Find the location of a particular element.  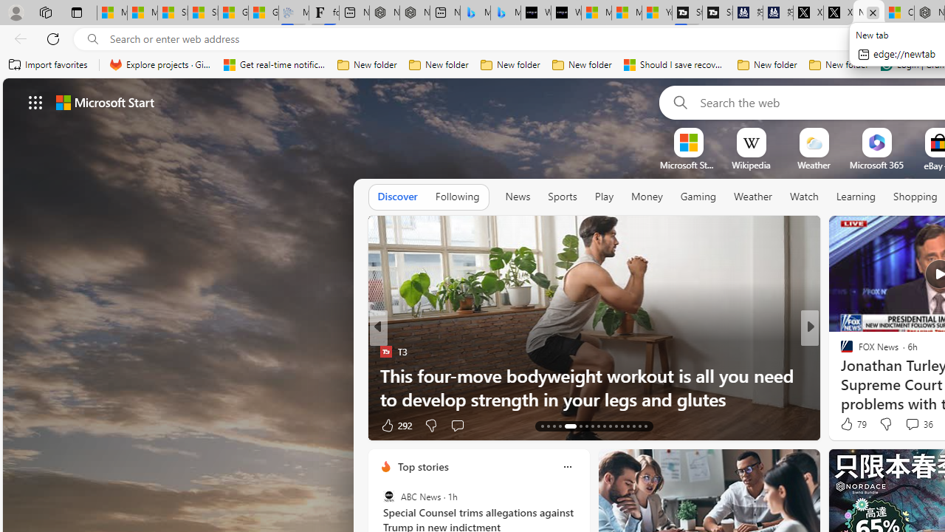

Aspose is located at coordinates (848, 375).